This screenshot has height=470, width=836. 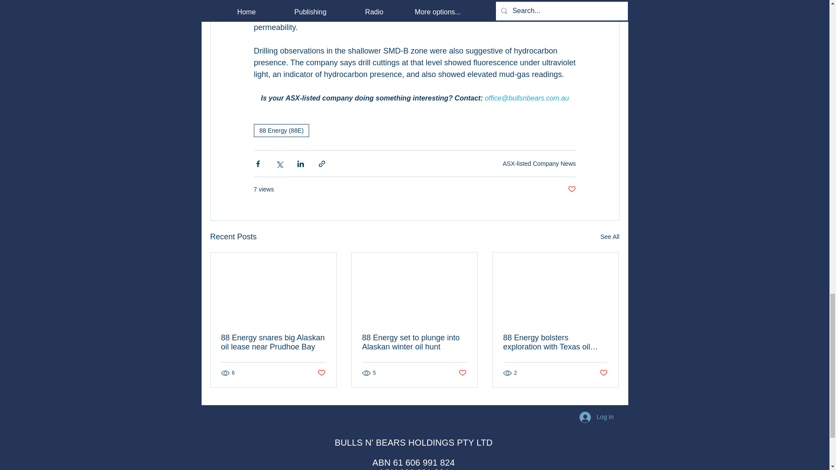 I want to click on 88 Energy snares big Alaskan oil lease near Prudhoe Bay, so click(x=273, y=342).